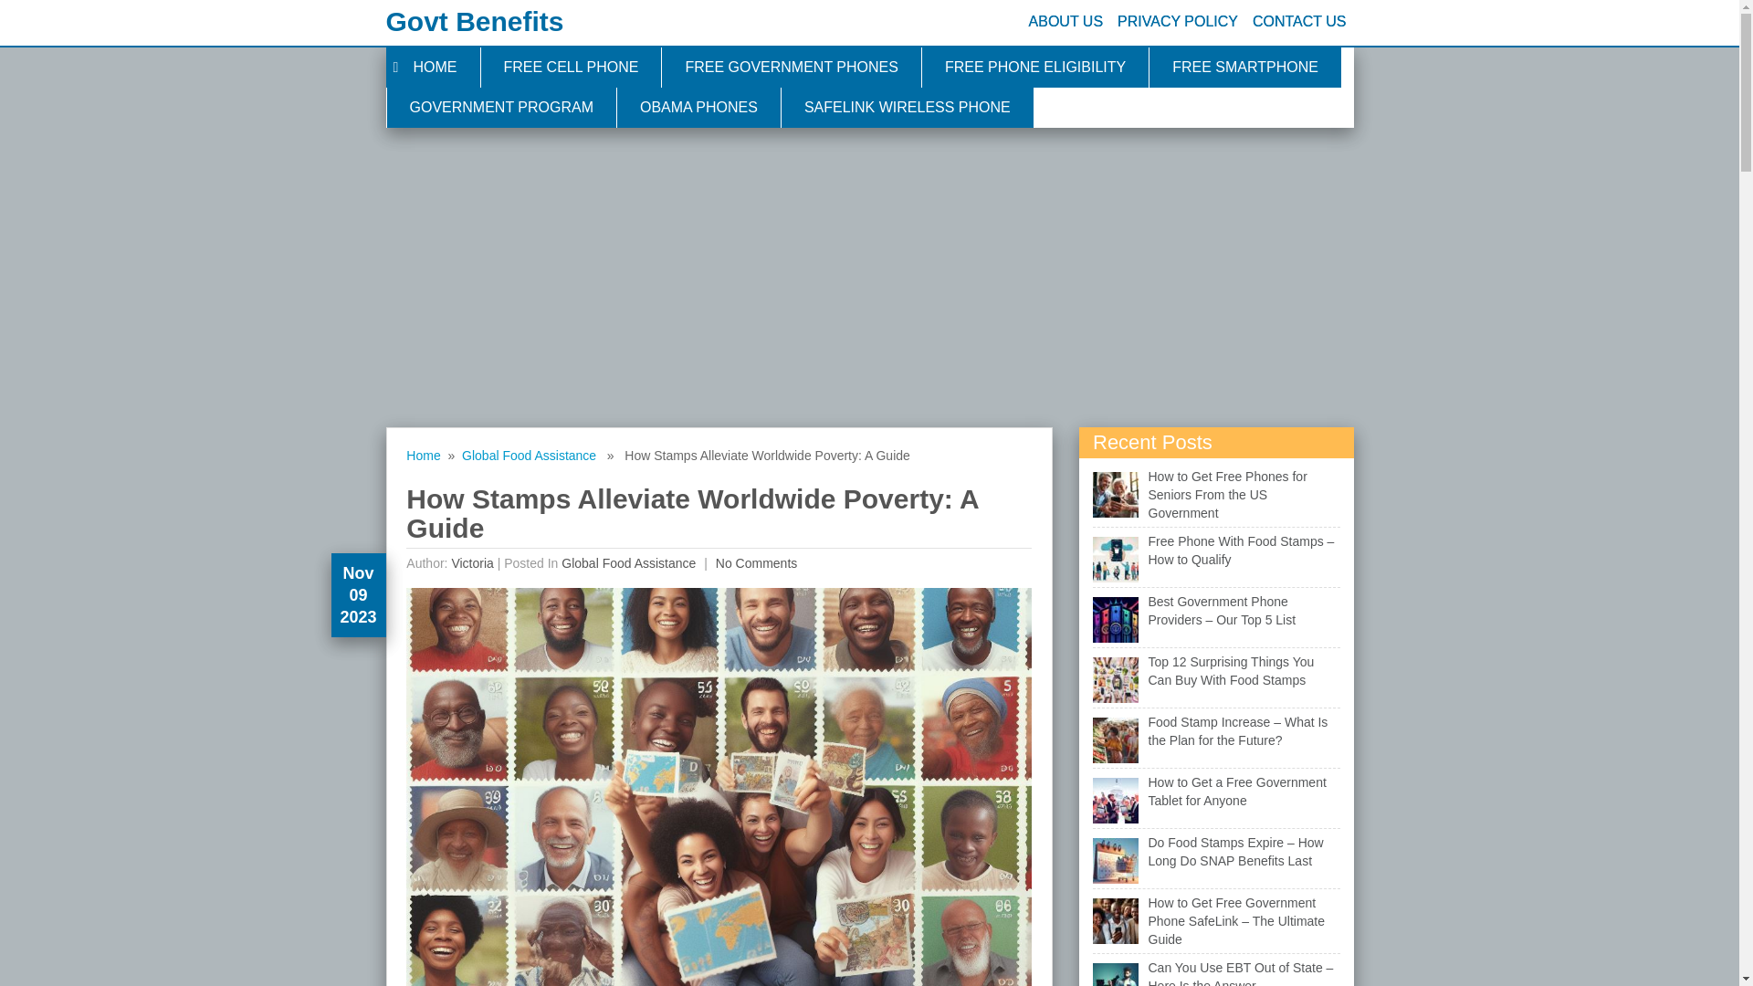 The width and height of the screenshot is (1753, 986). What do you see at coordinates (471, 563) in the screenshot?
I see `Victoria` at bounding box center [471, 563].